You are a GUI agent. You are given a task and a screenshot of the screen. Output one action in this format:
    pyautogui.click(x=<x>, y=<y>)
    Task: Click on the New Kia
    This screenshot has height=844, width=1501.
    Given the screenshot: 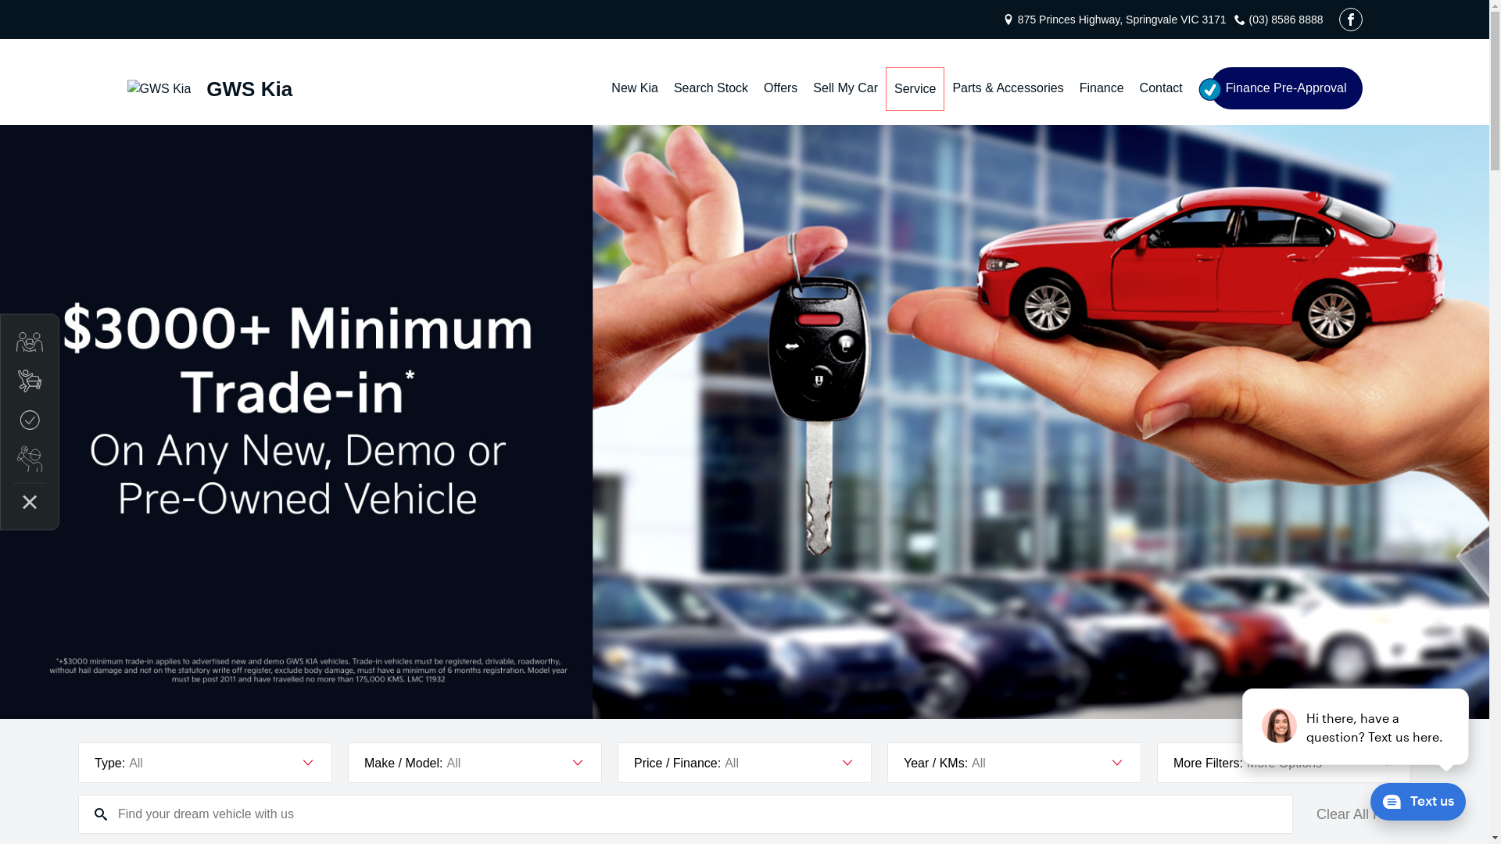 What is the action you would take?
    pyautogui.click(x=635, y=88)
    